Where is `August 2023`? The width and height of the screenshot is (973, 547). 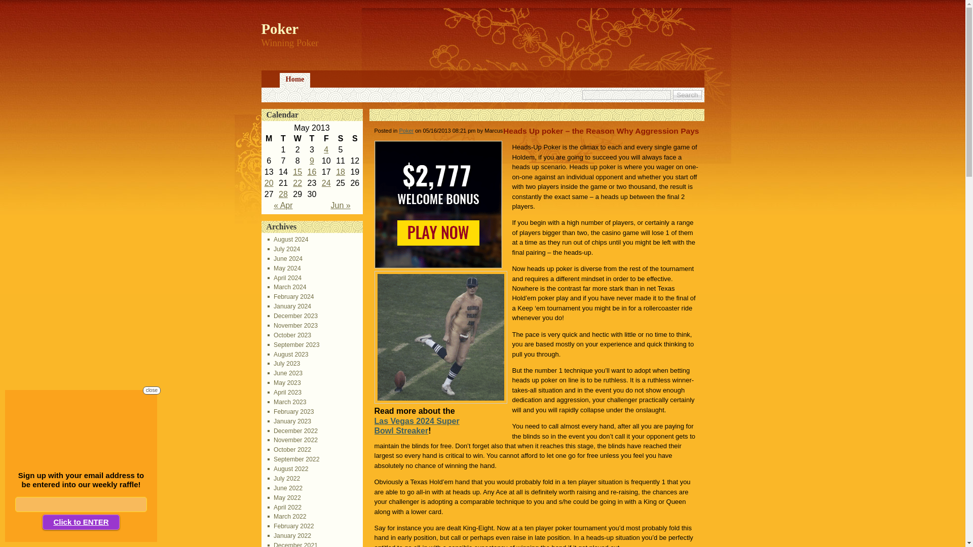 August 2023 is located at coordinates (288, 355).